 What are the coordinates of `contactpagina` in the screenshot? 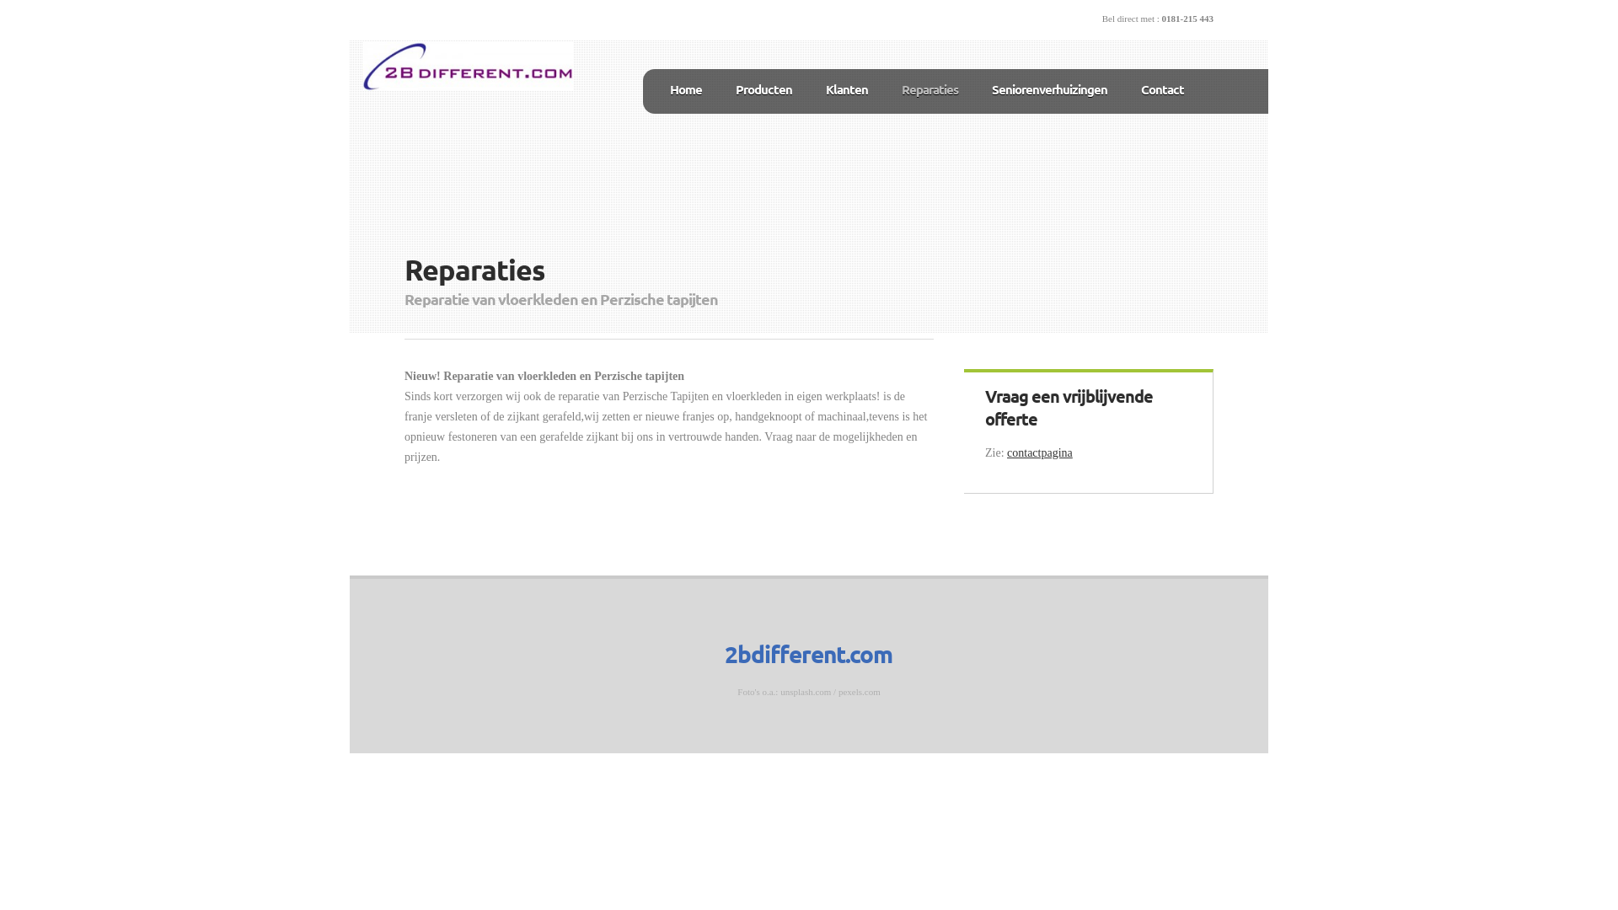 It's located at (1040, 453).